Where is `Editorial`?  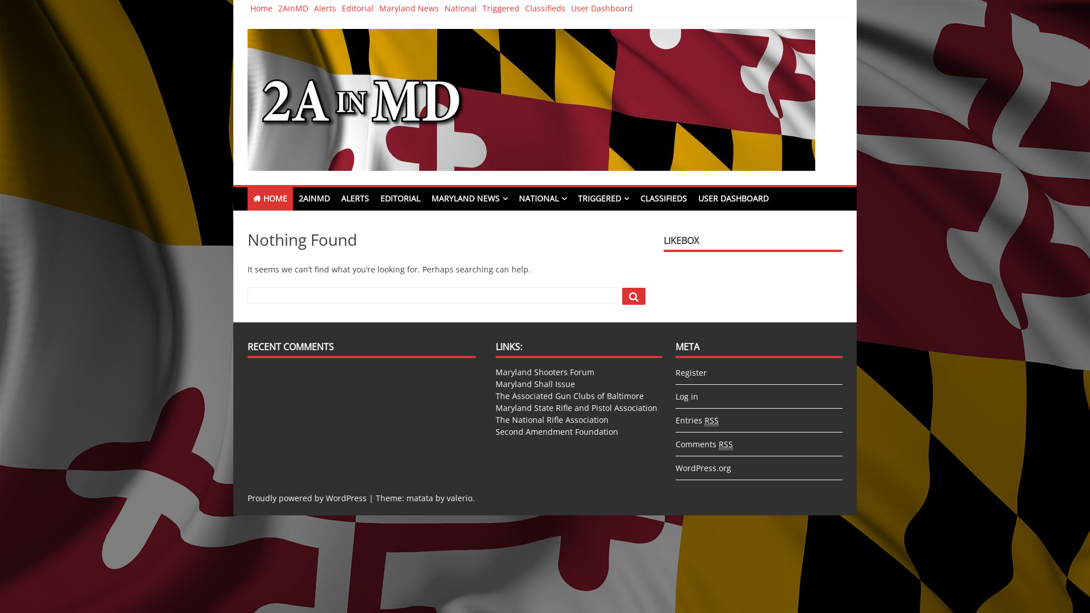 Editorial is located at coordinates (358, 9).